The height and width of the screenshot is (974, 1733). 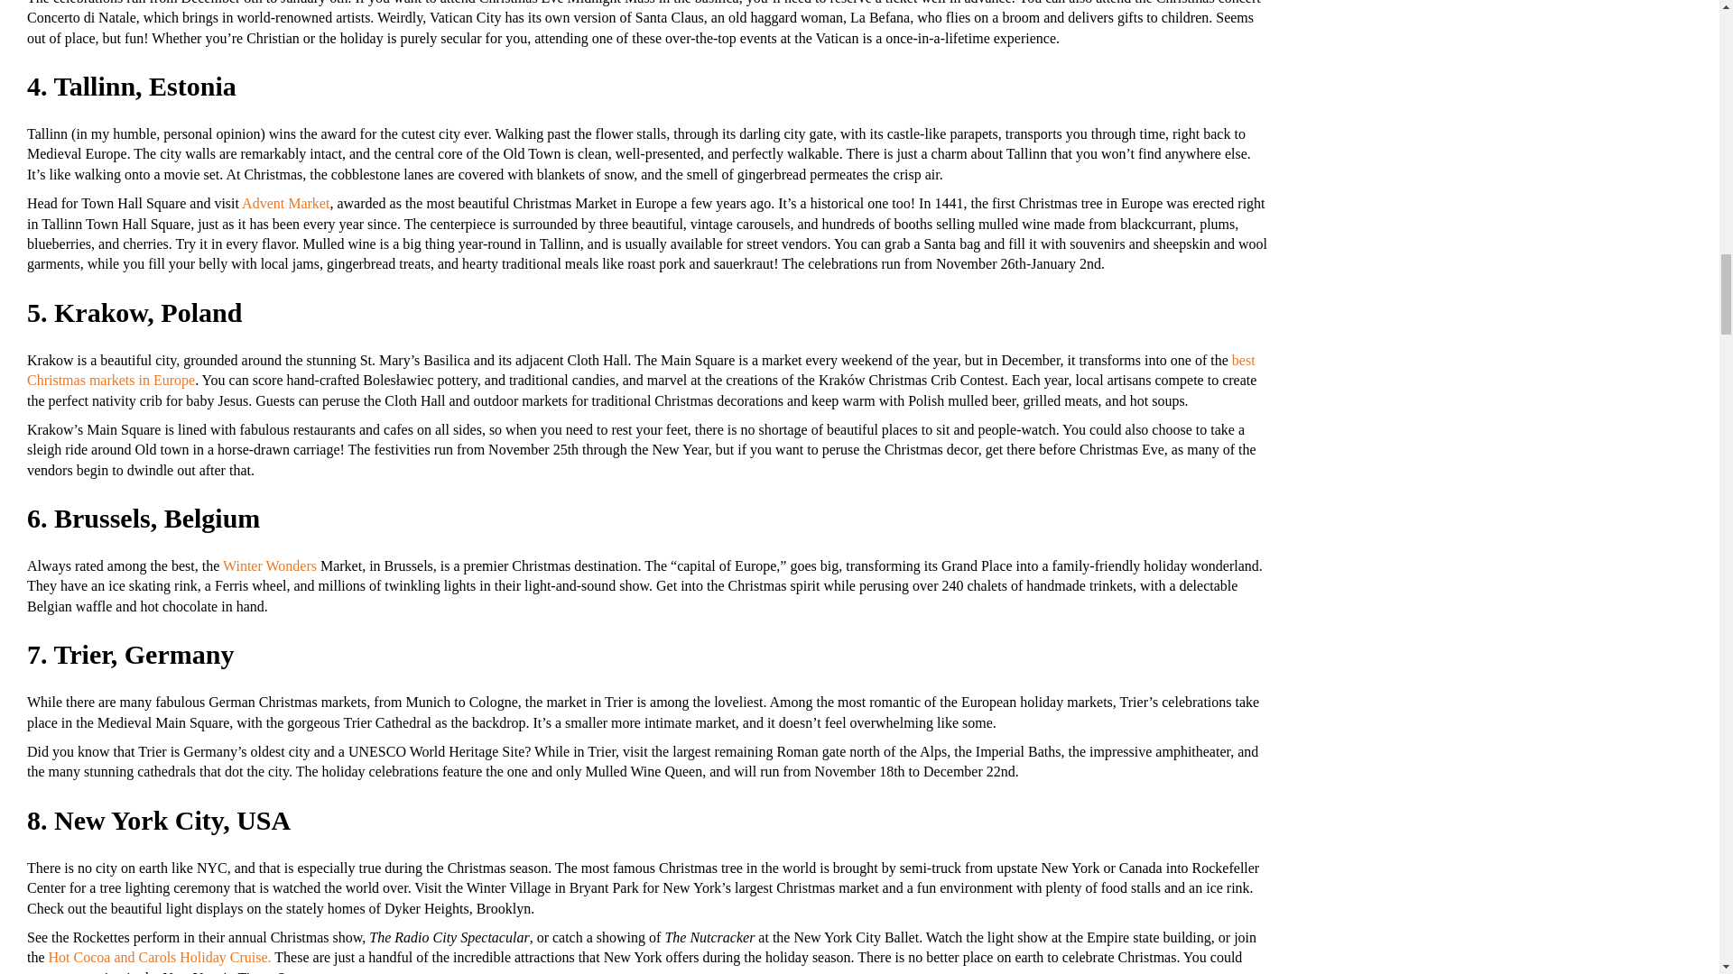 I want to click on Winter Wonders, so click(x=270, y=565).